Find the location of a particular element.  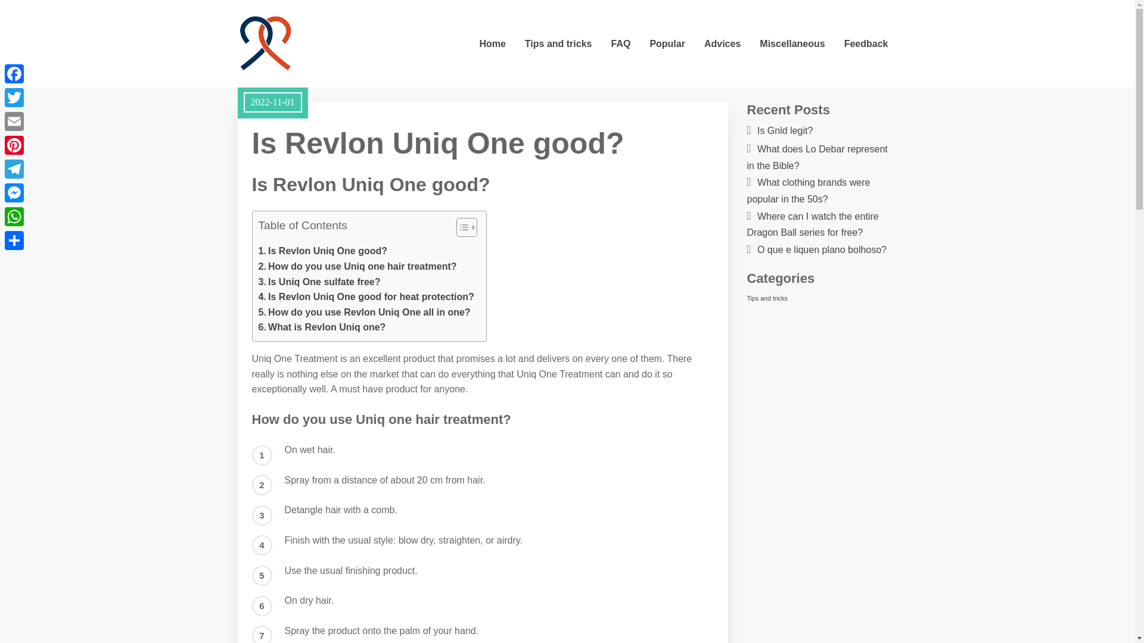

Telegram is located at coordinates (14, 168).